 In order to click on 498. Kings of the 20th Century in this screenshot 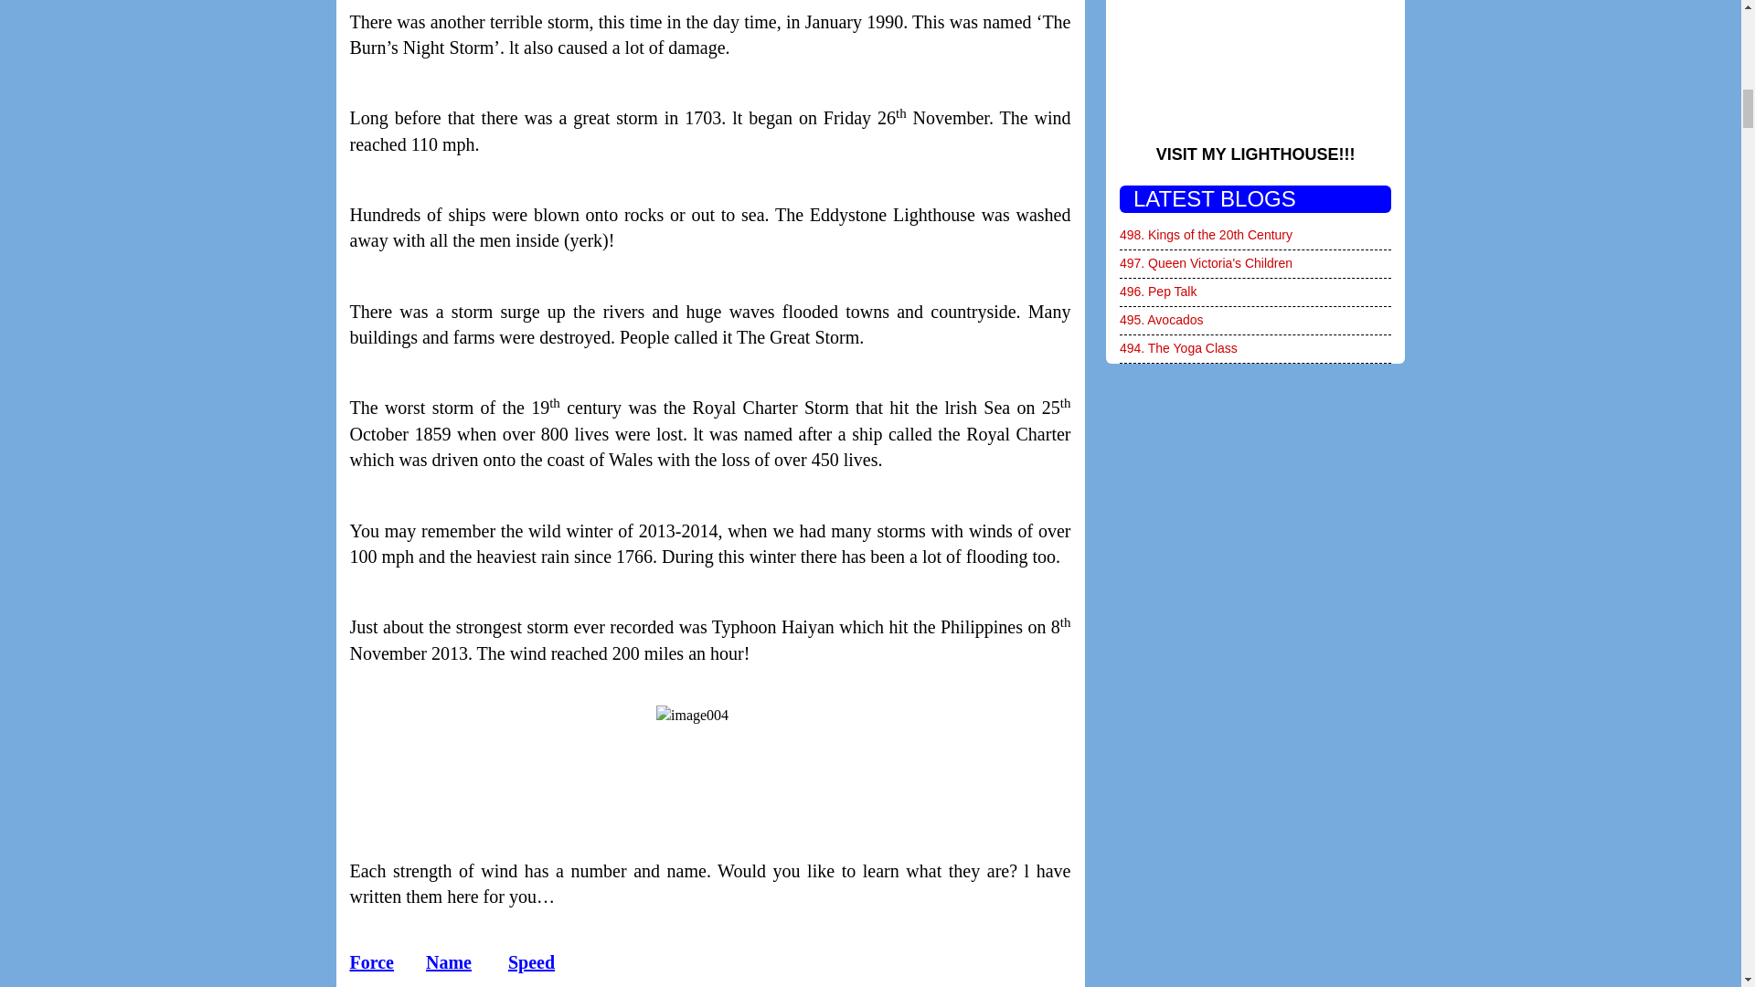, I will do `click(1205, 234)`.